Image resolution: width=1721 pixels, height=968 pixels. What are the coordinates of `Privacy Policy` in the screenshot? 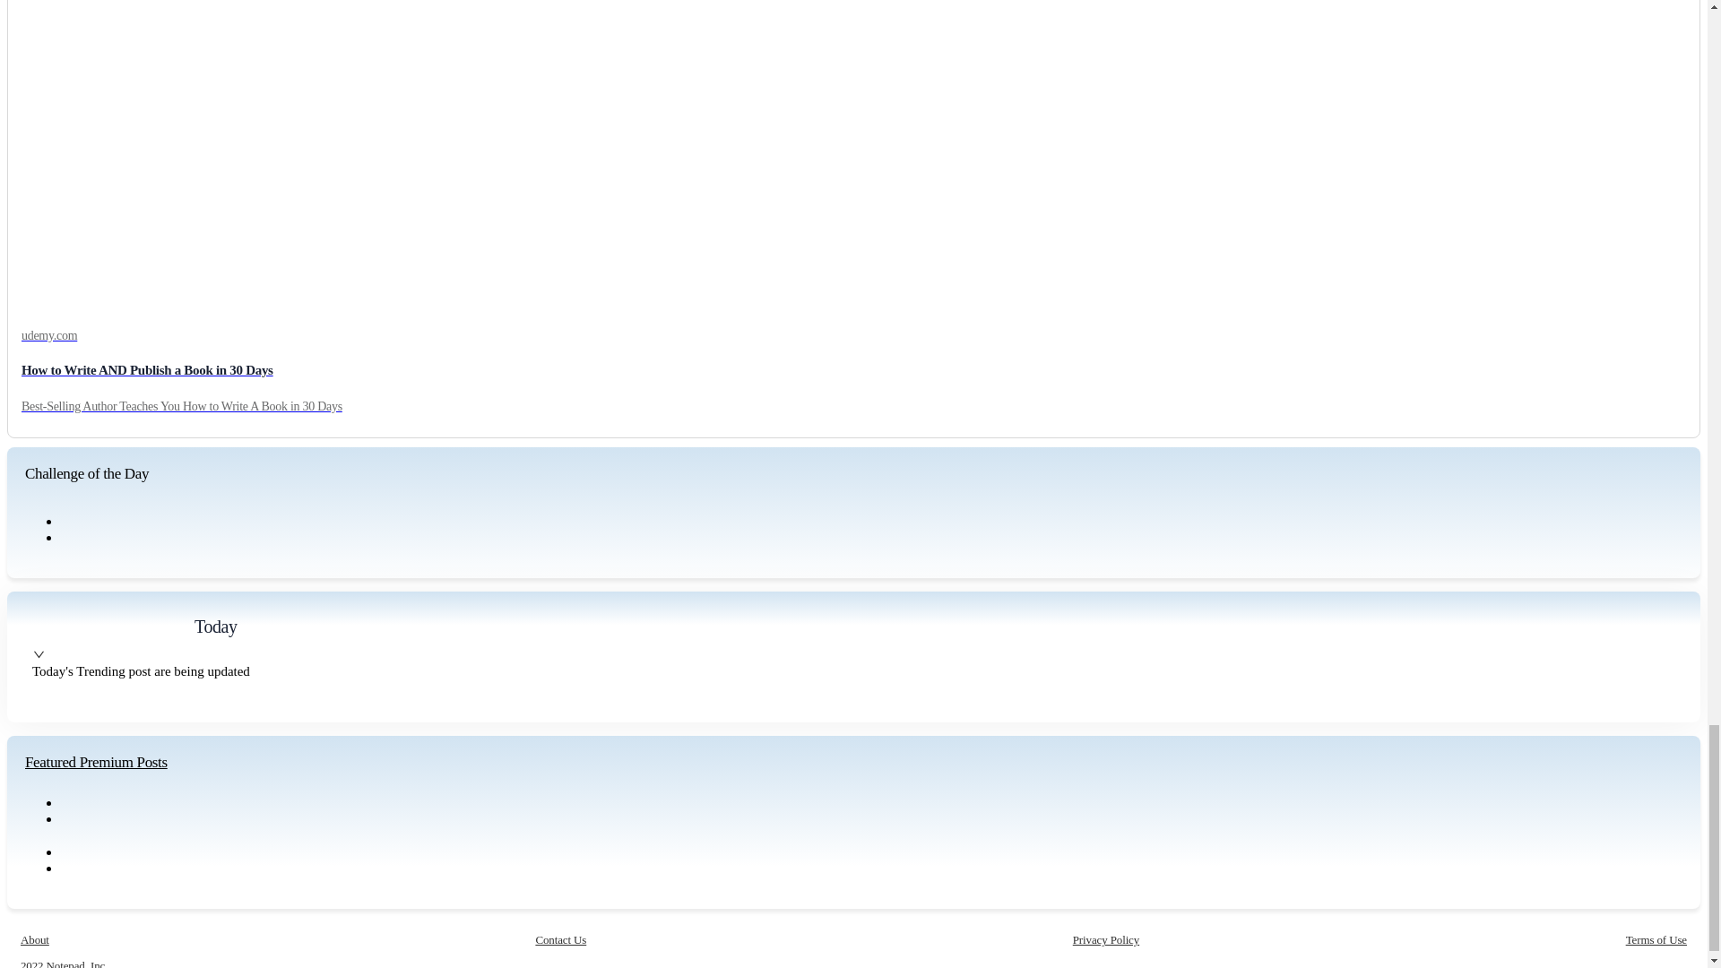 It's located at (1106, 939).